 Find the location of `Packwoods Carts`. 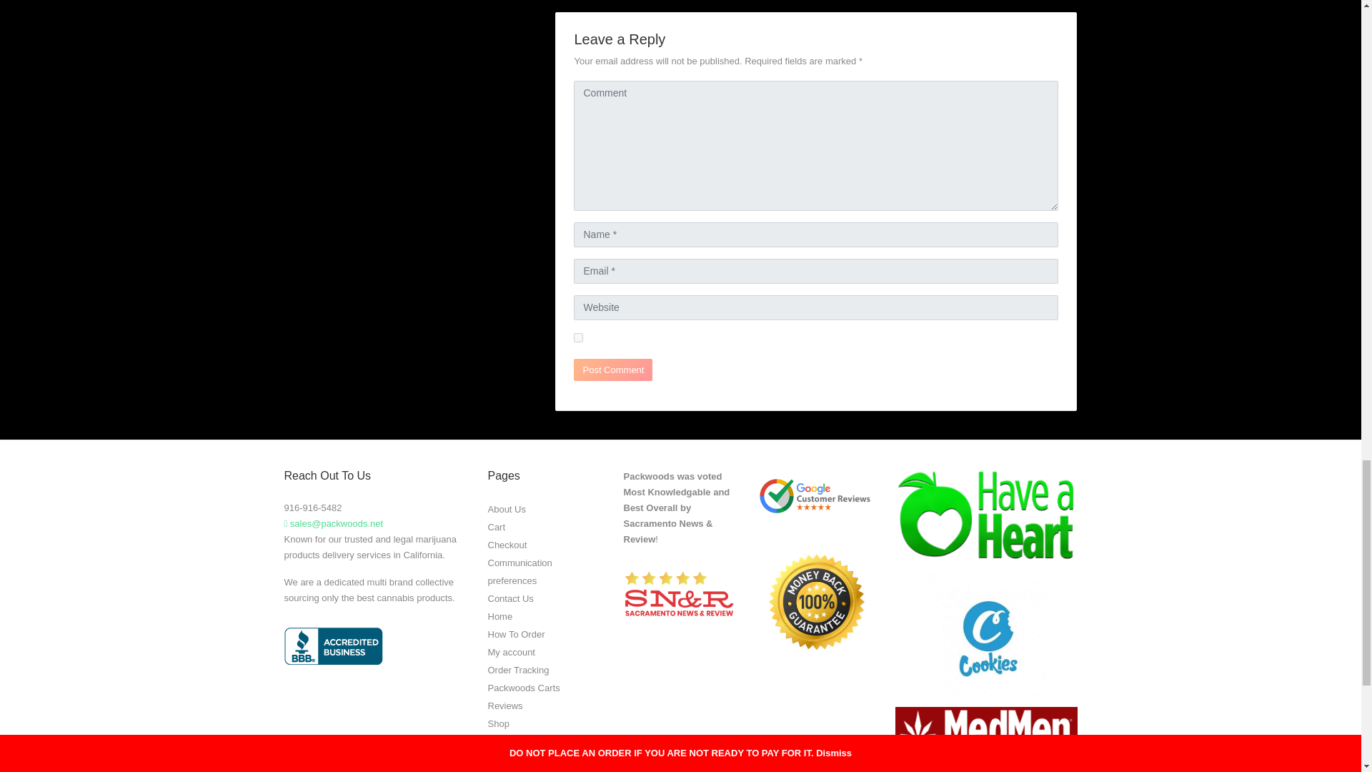

Packwoods Carts is located at coordinates (523, 686).